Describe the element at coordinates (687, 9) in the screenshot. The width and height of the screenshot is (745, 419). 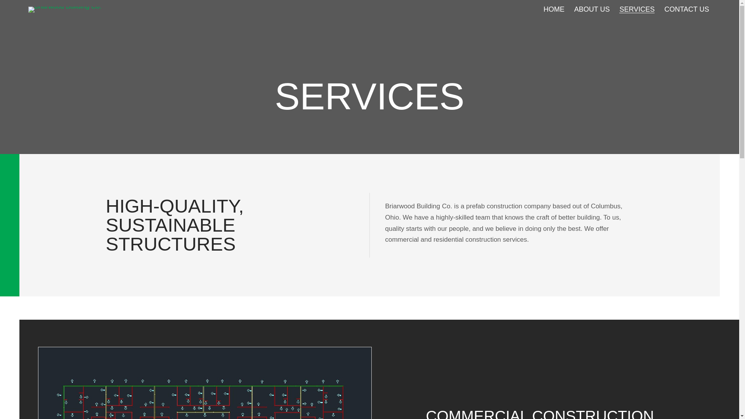
I see `CONTACT US` at that location.